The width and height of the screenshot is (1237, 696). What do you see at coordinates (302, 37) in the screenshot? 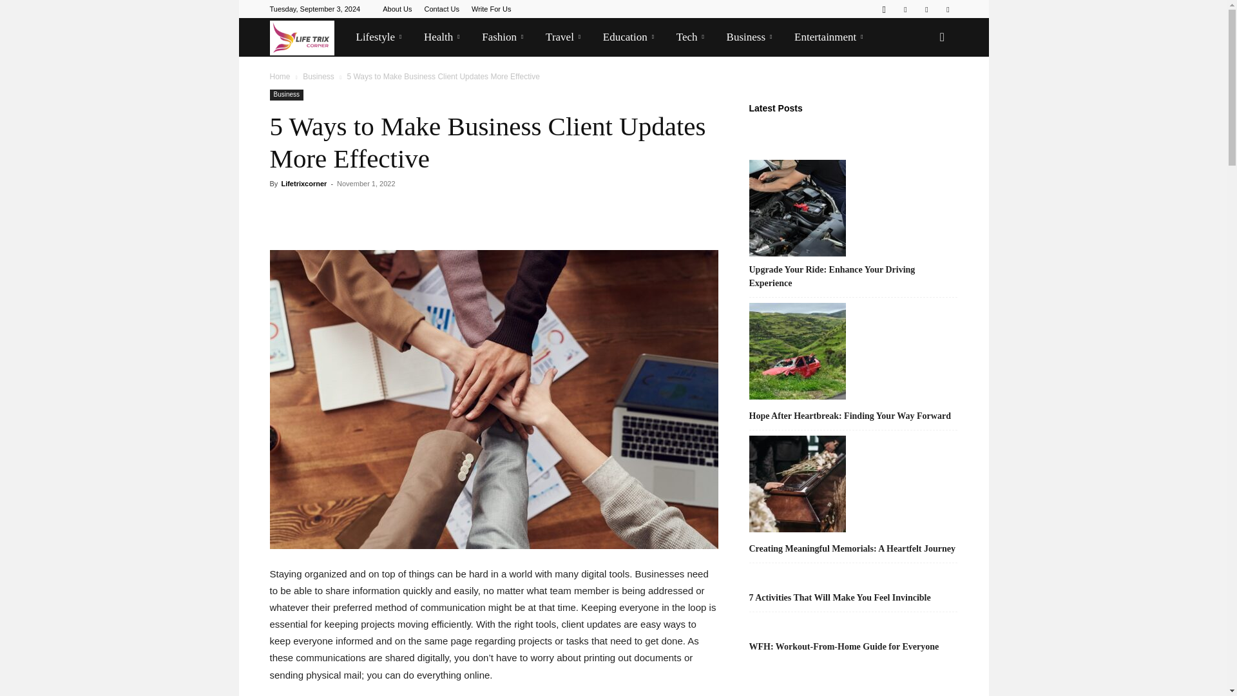
I see `Lifetrixcorner` at bounding box center [302, 37].